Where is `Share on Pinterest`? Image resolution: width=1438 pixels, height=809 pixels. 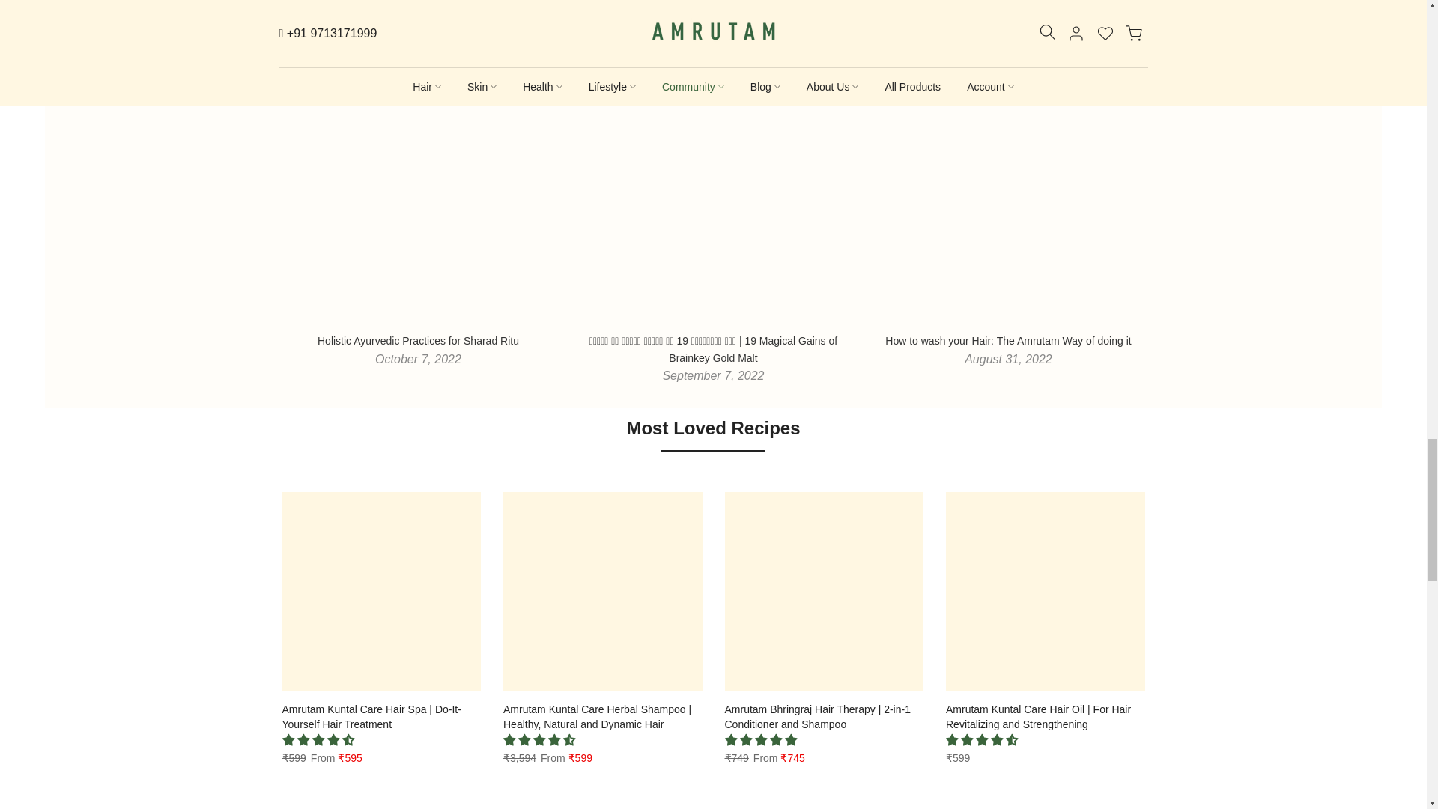
Share on Pinterest is located at coordinates (670, 18).